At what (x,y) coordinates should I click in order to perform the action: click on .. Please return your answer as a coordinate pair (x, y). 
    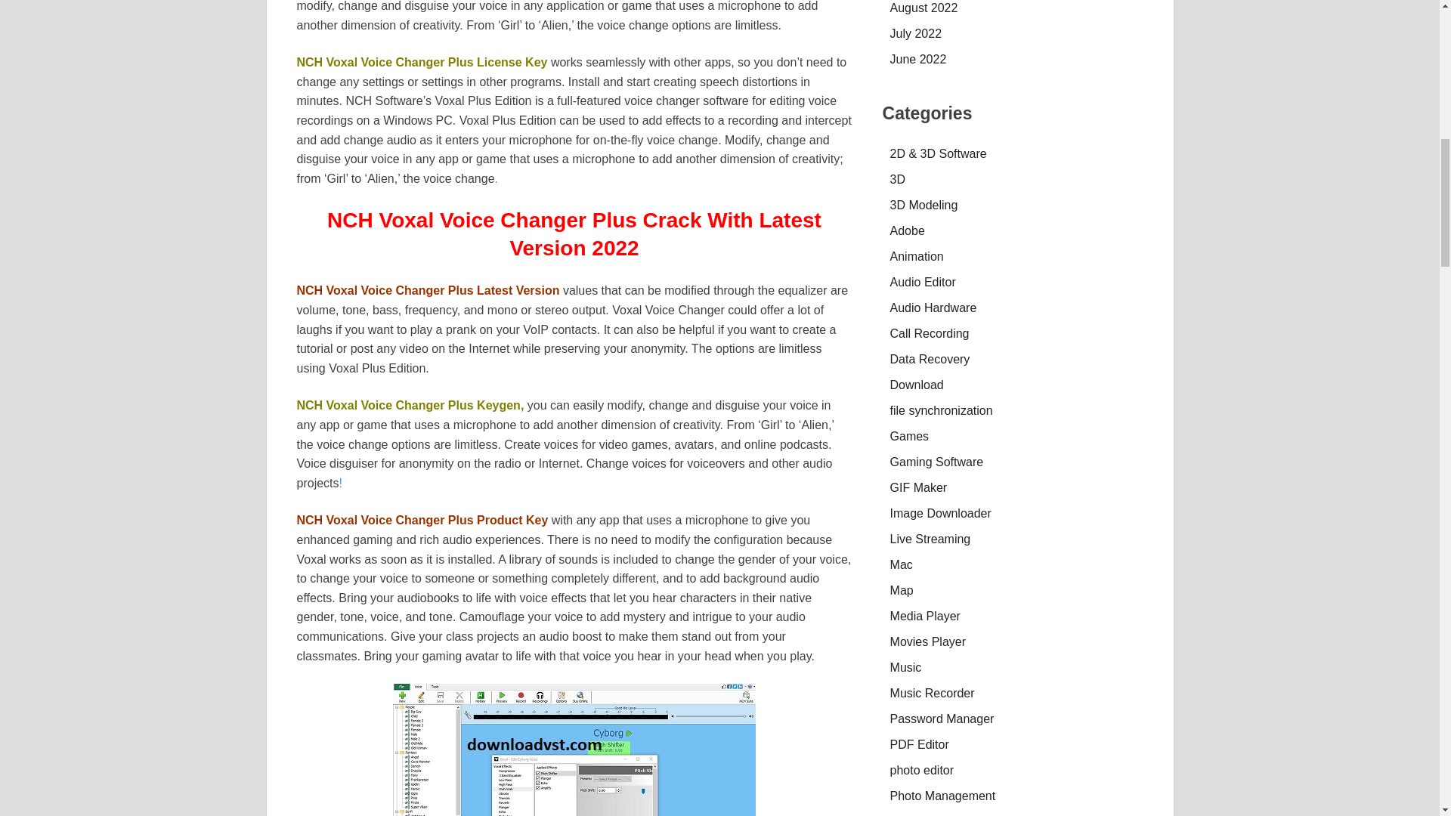
    Looking at the image, I should click on (496, 178).